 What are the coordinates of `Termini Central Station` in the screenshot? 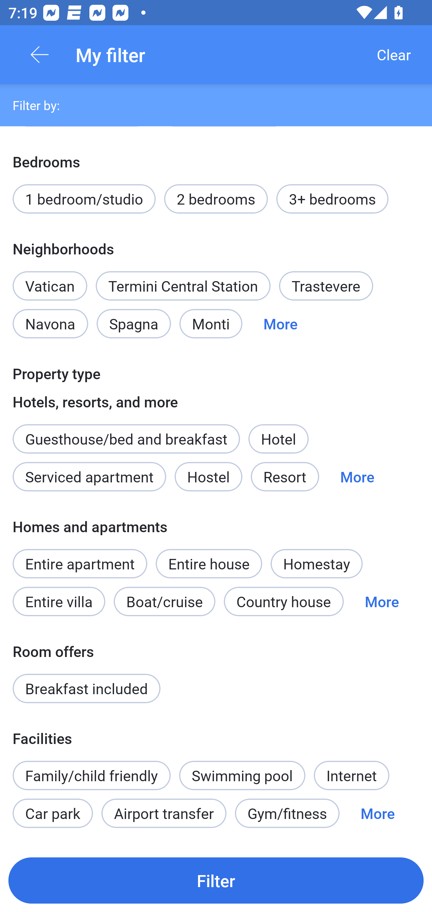 It's located at (183, 286).